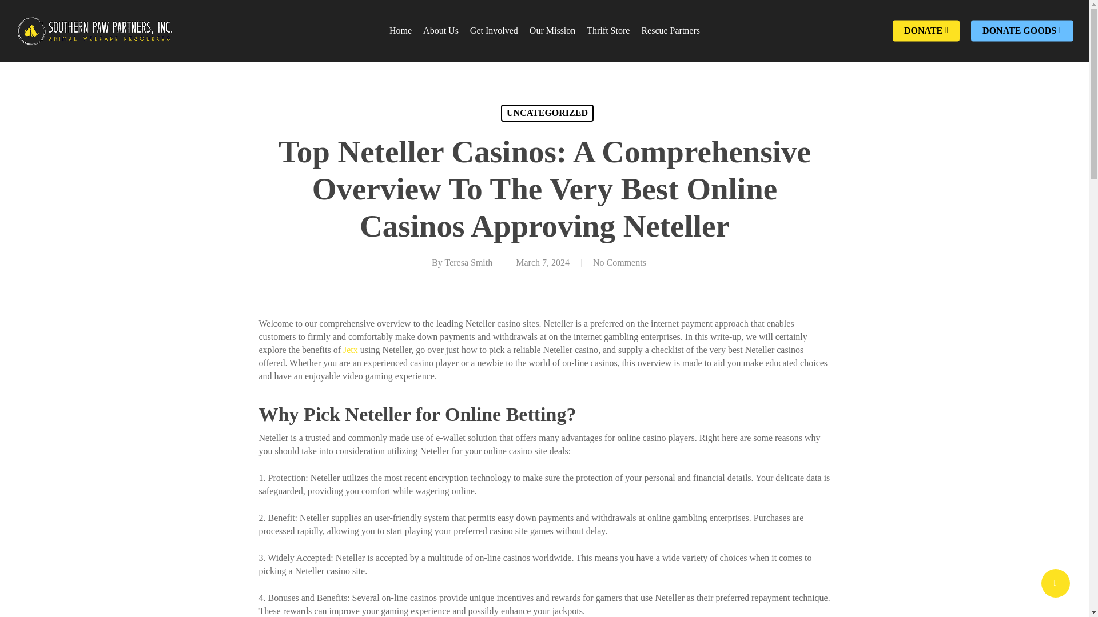  I want to click on DONATE GOODS, so click(1022, 31).